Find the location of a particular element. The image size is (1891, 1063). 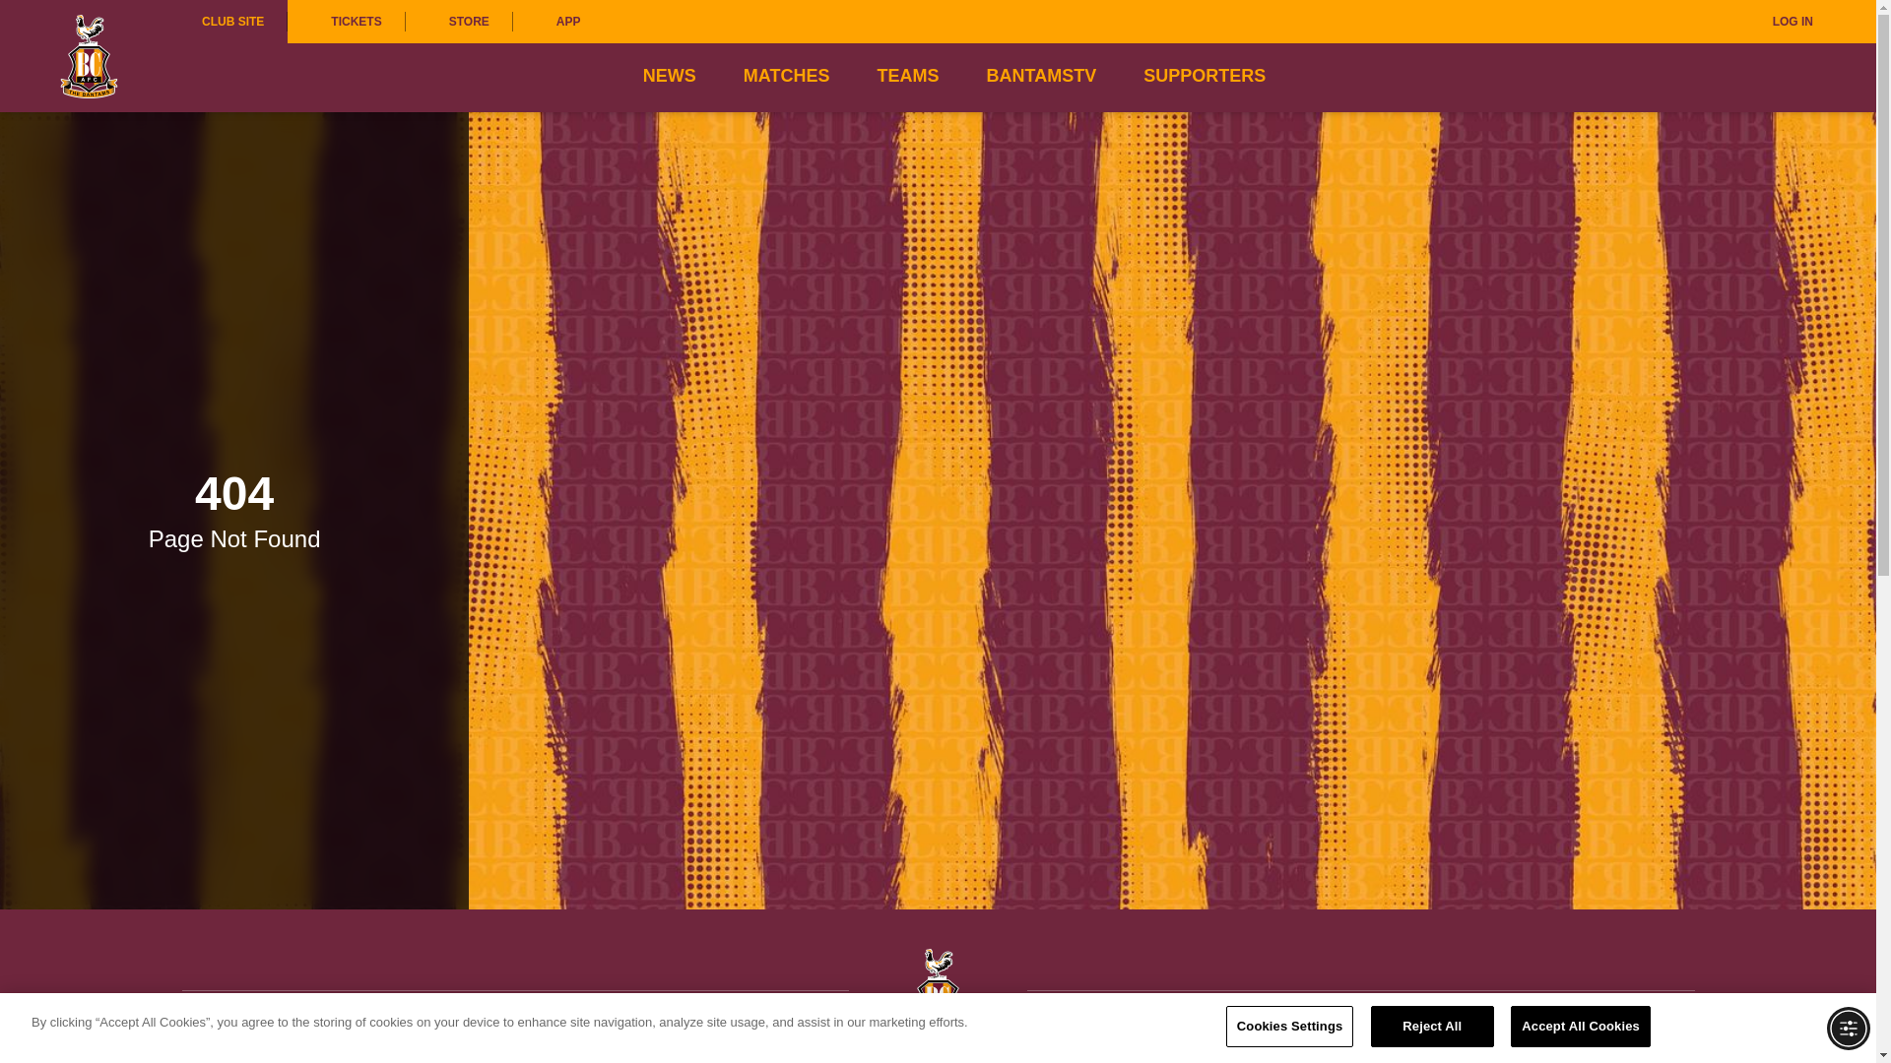

TEAMS is located at coordinates (907, 76).